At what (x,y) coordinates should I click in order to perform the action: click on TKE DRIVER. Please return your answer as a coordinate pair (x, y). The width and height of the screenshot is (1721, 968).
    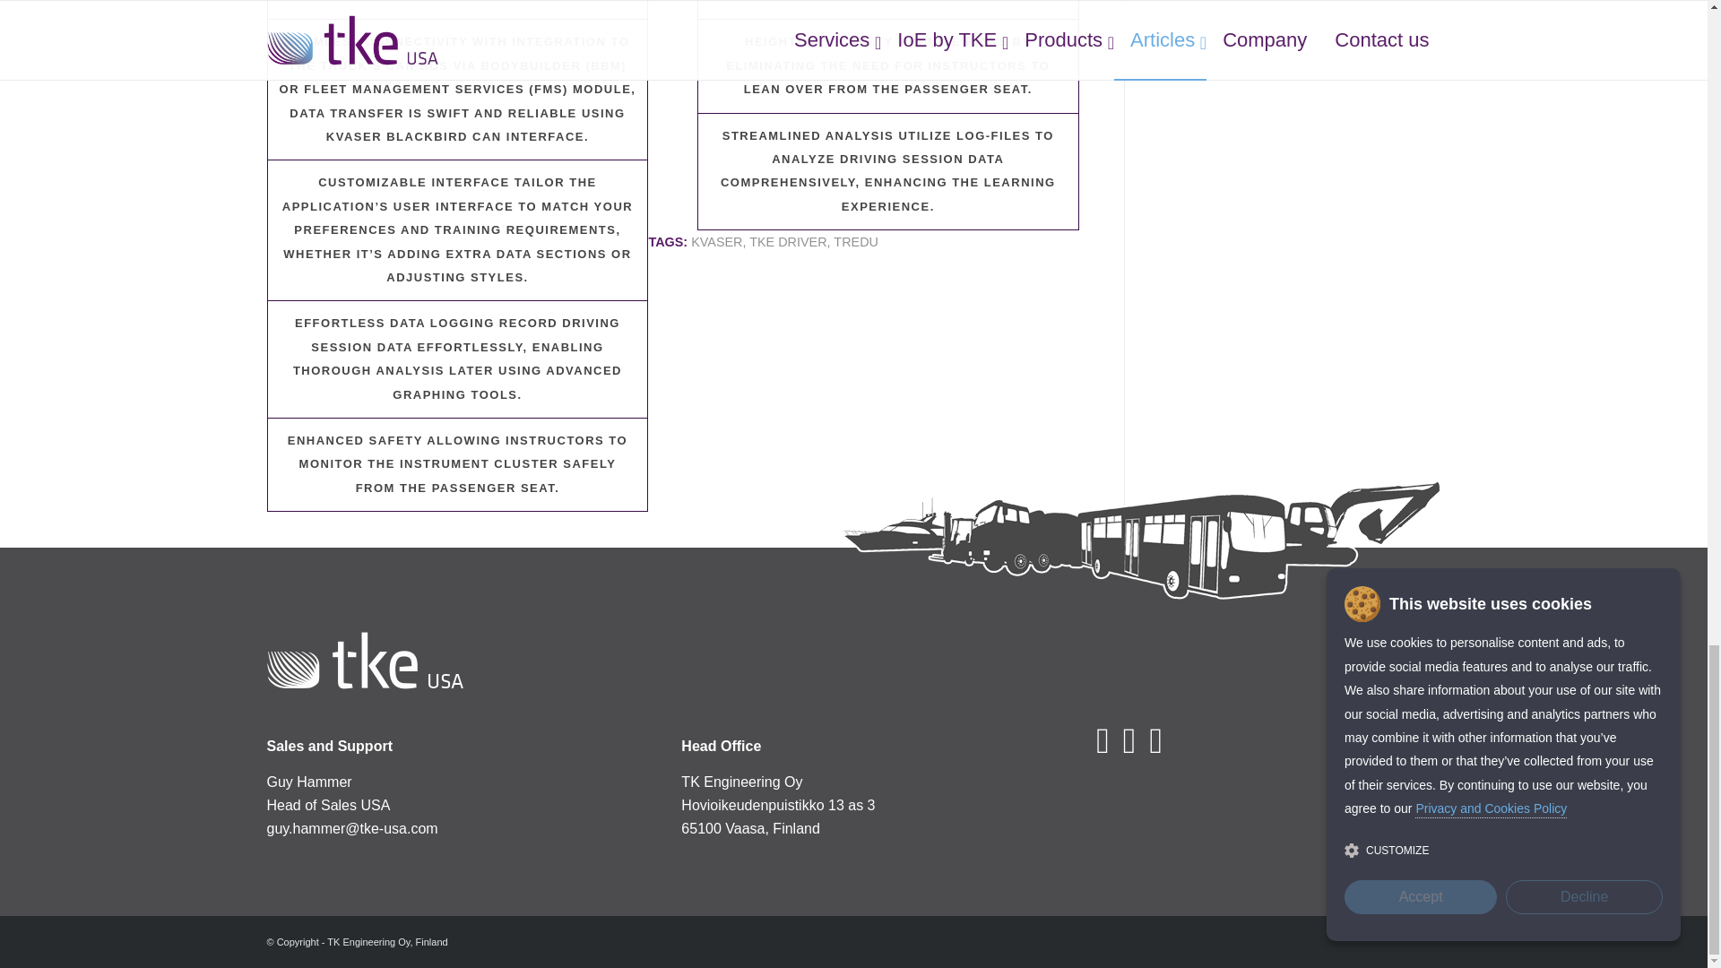
    Looking at the image, I should click on (787, 242).